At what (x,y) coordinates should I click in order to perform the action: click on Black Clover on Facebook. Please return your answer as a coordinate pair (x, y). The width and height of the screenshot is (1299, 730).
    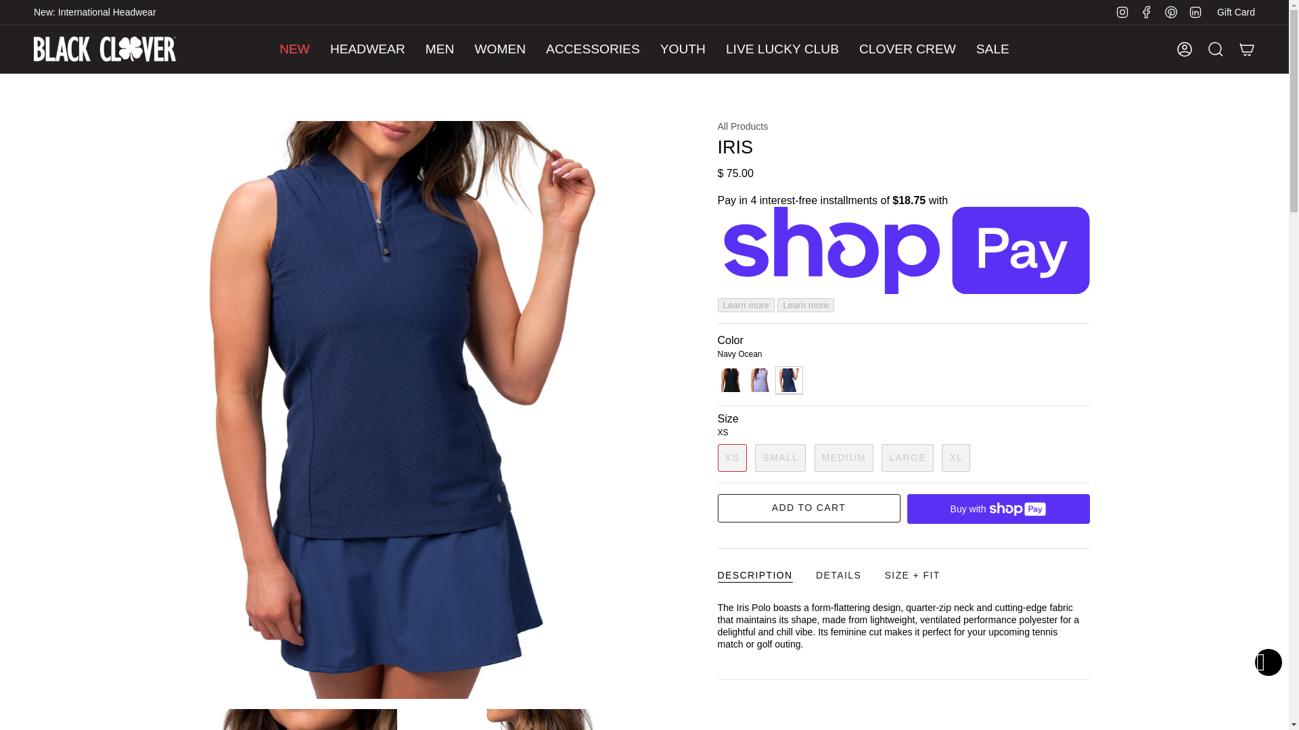
    Looking at the image, I should click on (1146, 11).